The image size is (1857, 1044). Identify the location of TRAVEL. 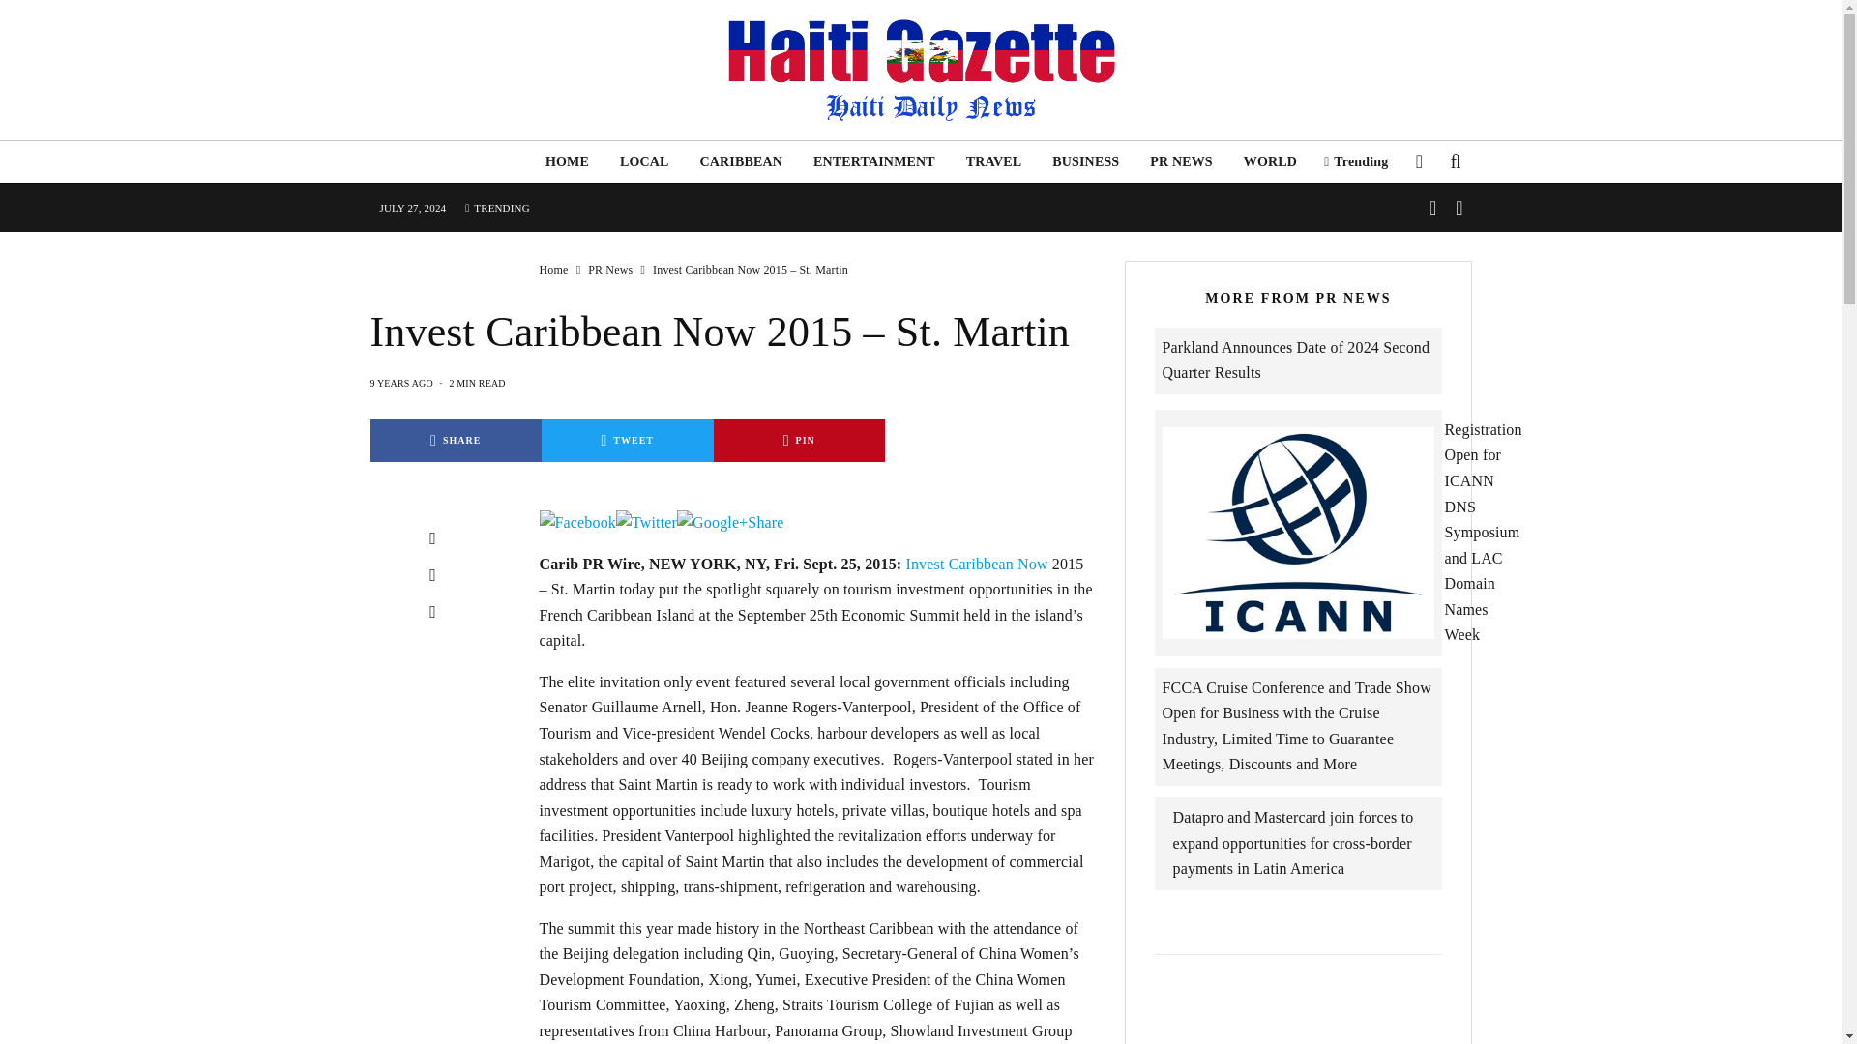
(994, 161).